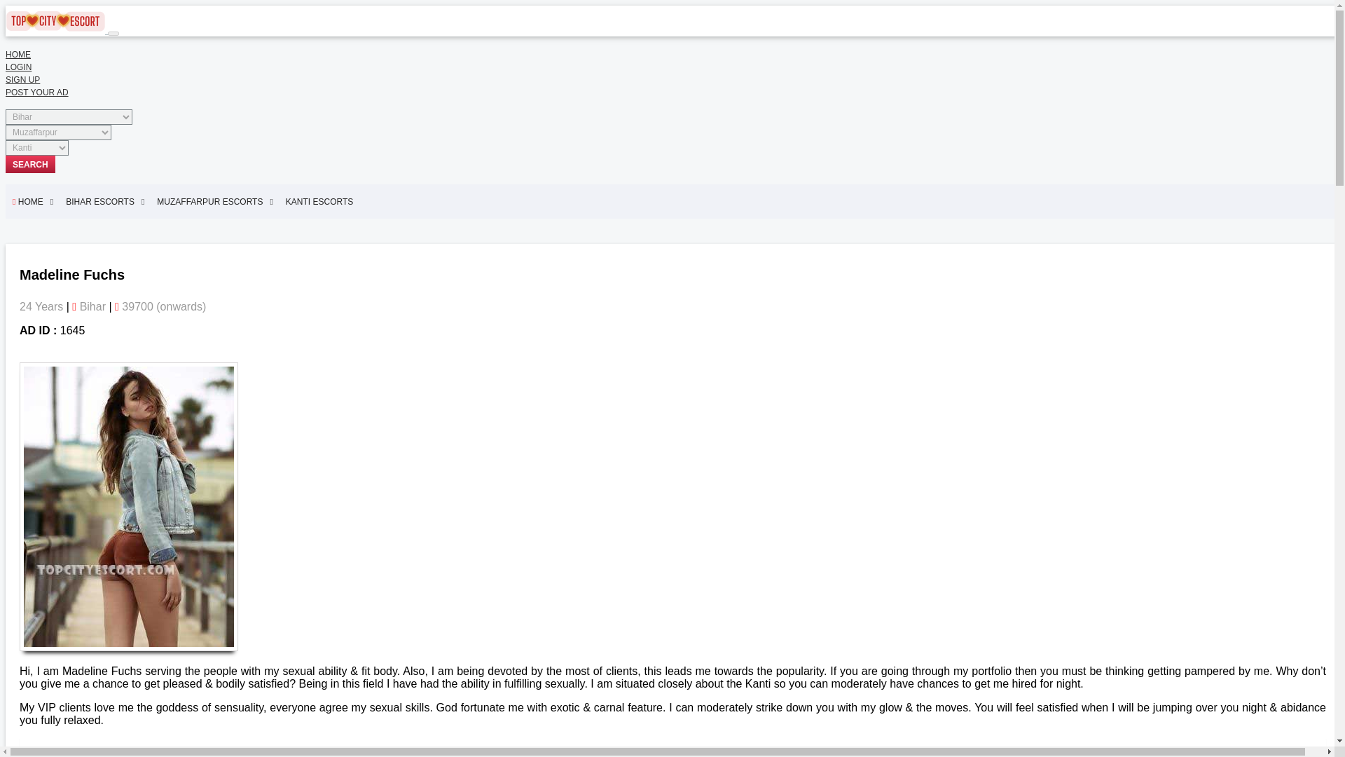  What do you see at coordinates (29, 164) in the screenshot?
I see `Search` at bounding box center [29, 164].